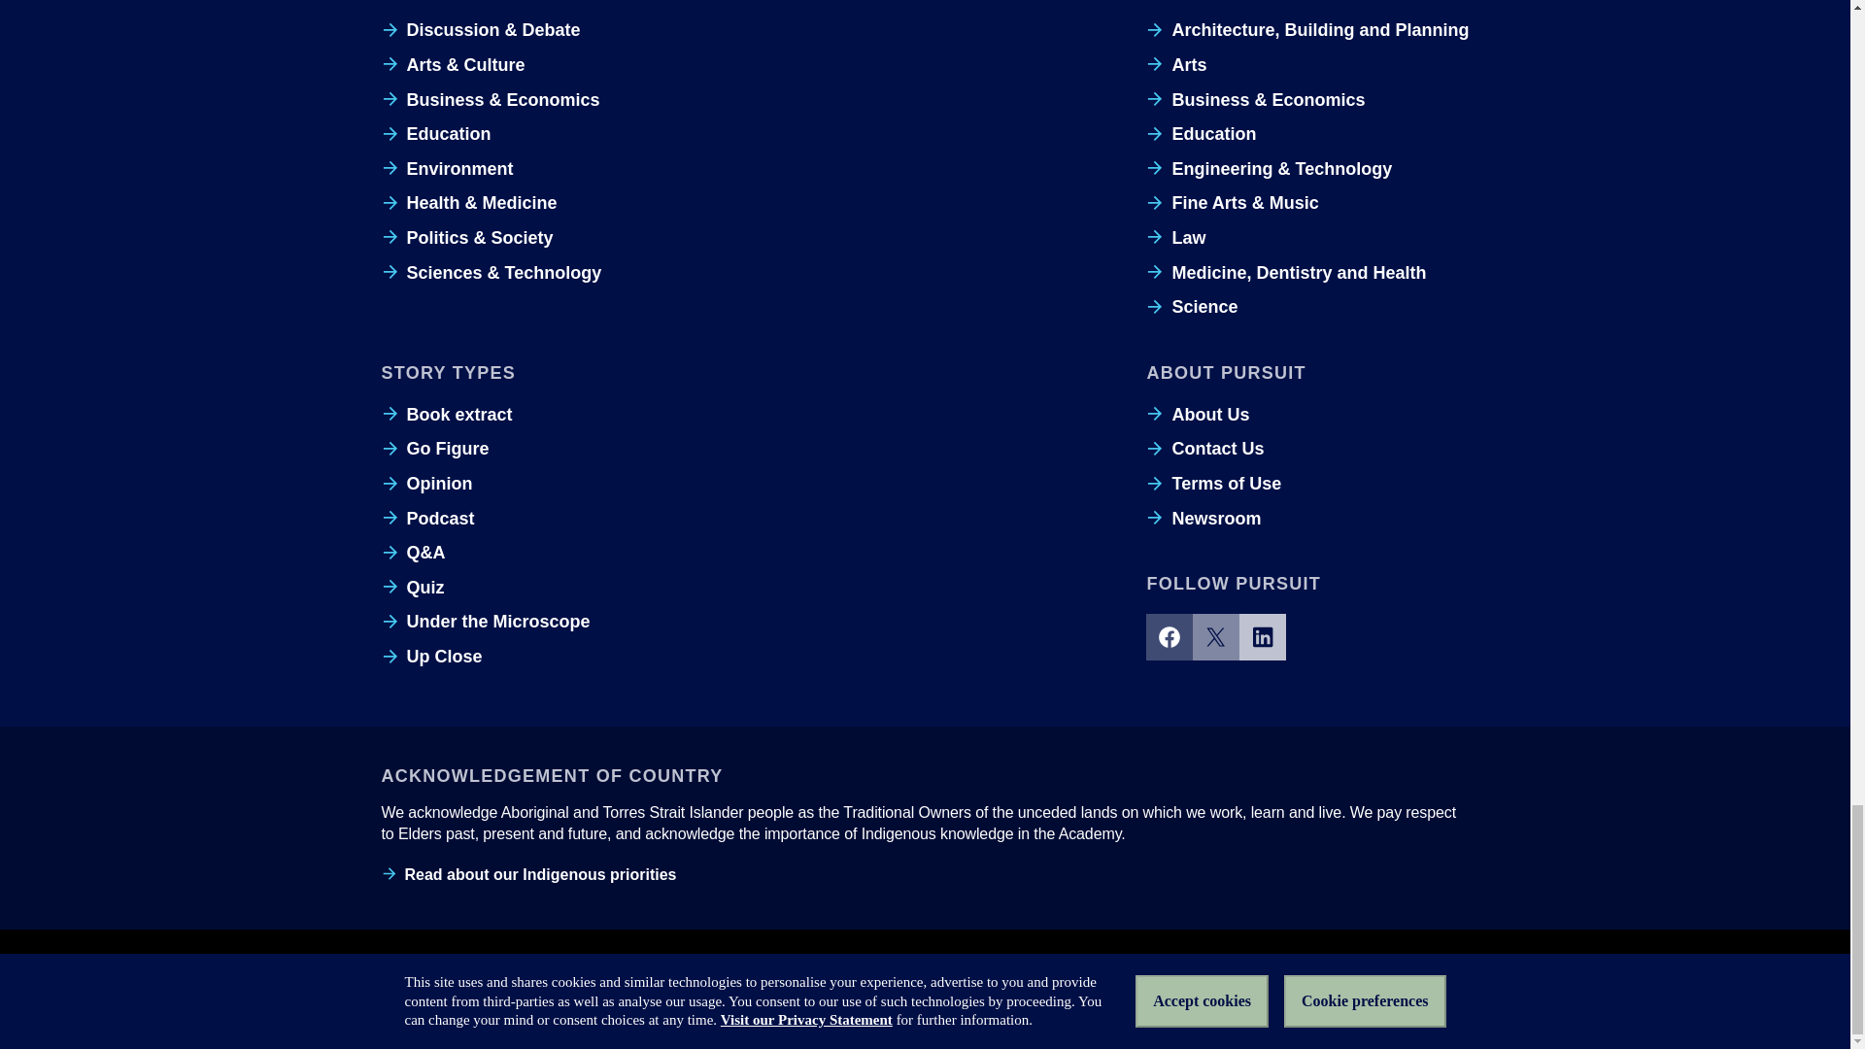 The width and height of the screenshot is (1865, 1049). What do you see at coordinates (1170, 637) in the screenshot?
I see `facebook` at bounding box center [1170, 637].